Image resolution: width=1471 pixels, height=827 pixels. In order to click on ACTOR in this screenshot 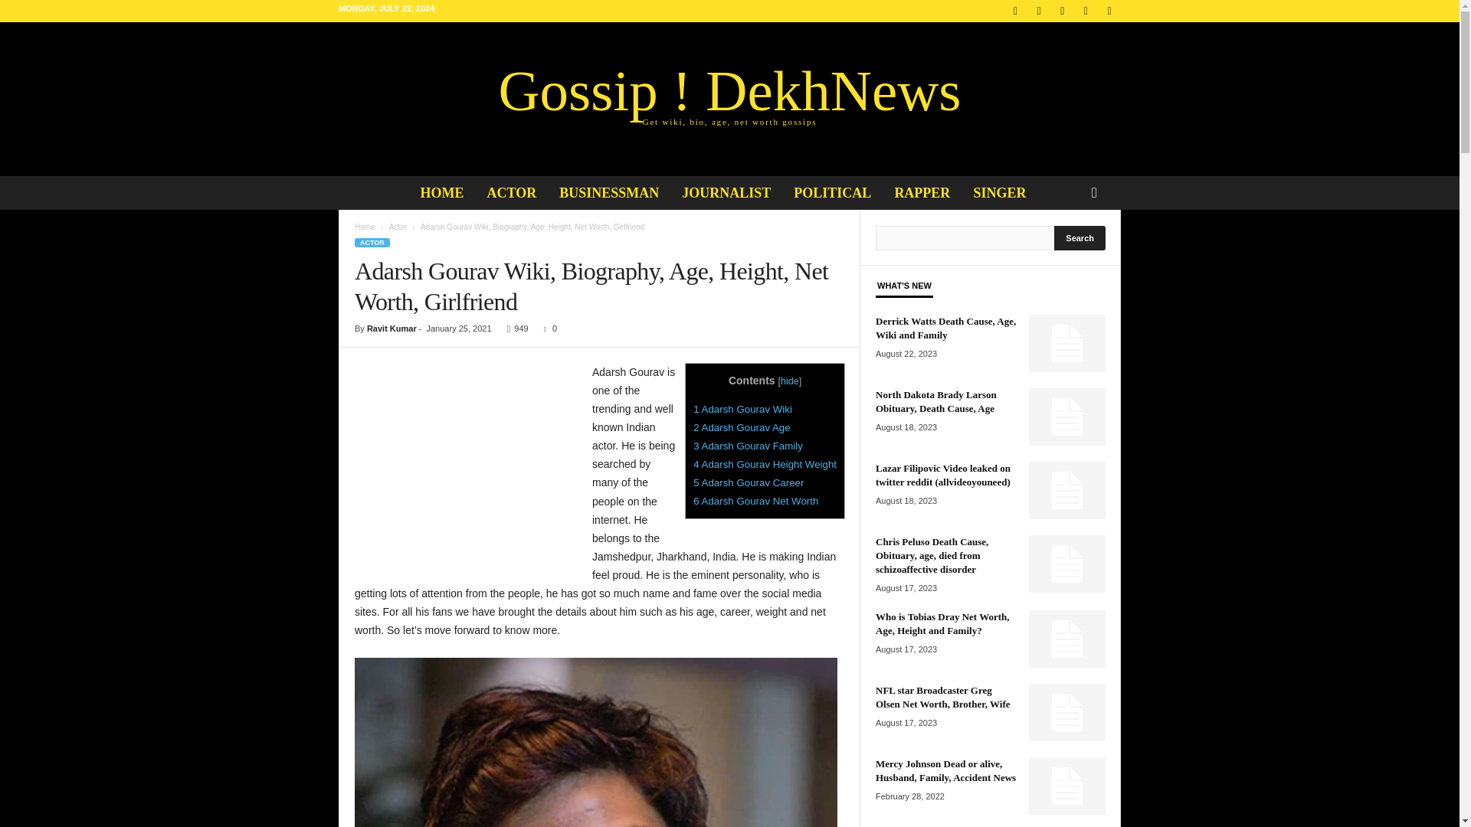, I will do `click(372, 242)`.